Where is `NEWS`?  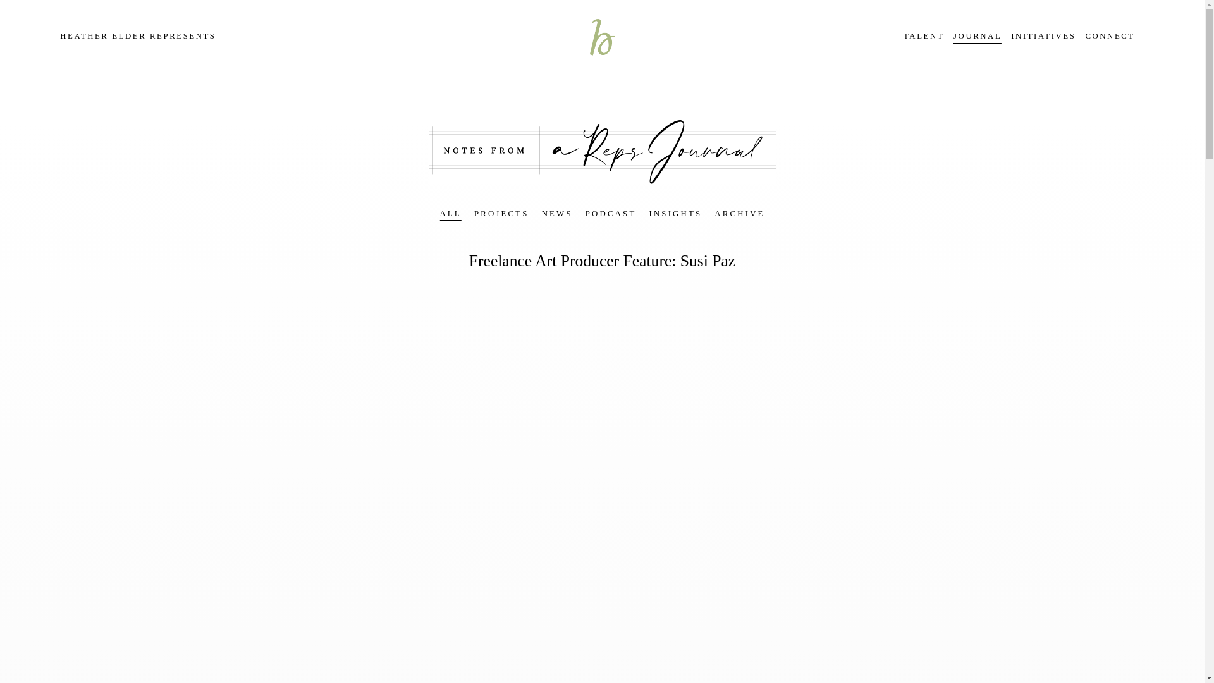
NEWS is located at coordinates (557, 213).